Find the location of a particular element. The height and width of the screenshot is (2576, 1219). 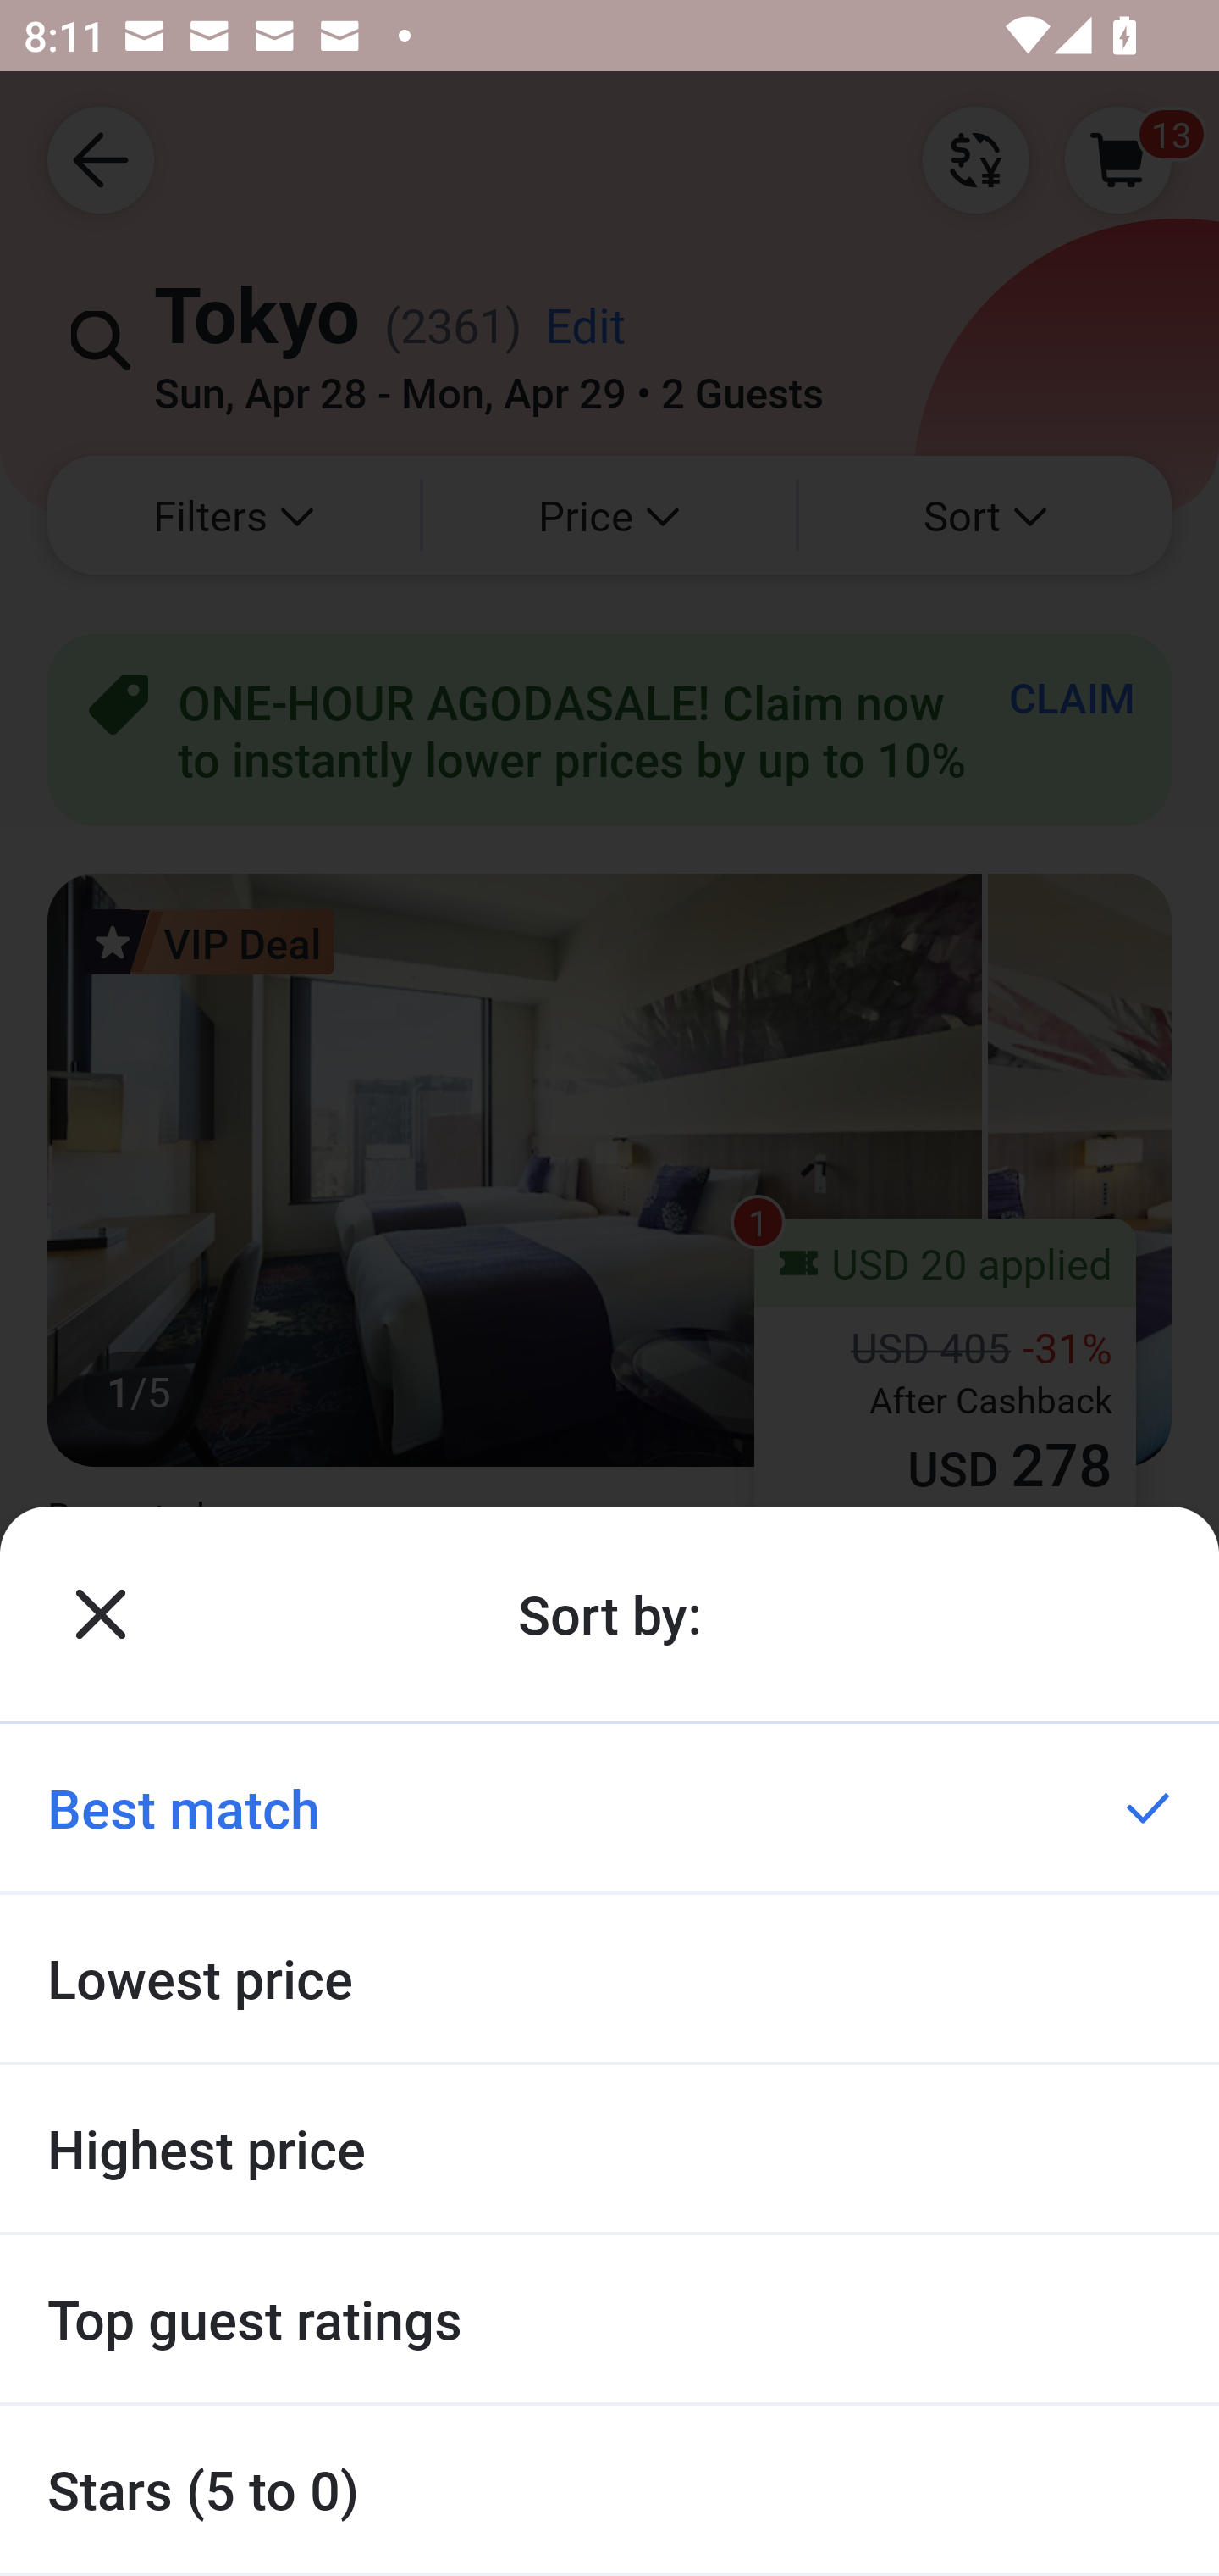

Highest price is located at coordinates (609, 2148).